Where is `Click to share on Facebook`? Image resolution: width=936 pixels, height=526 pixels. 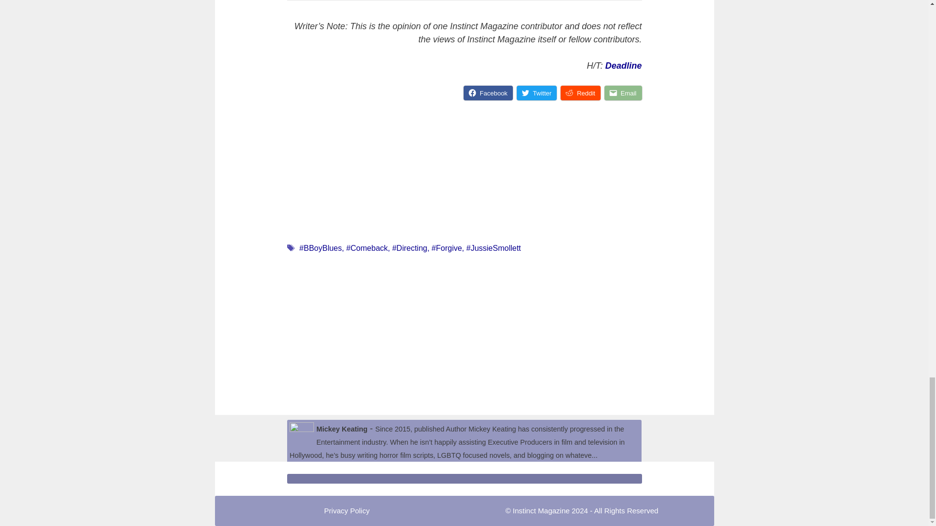
Click to share on Facebook is located at coordinates (488, 93).